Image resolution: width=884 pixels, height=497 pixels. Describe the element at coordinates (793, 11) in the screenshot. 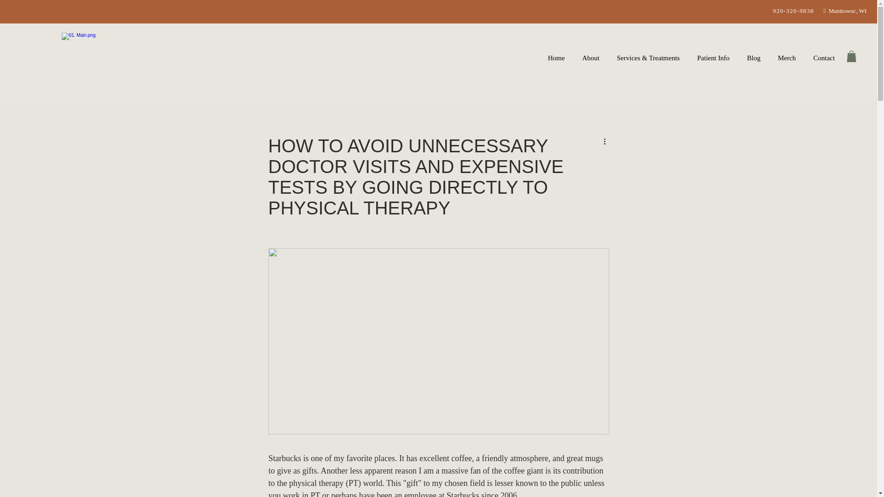

I see `920-320-9838` at that location.